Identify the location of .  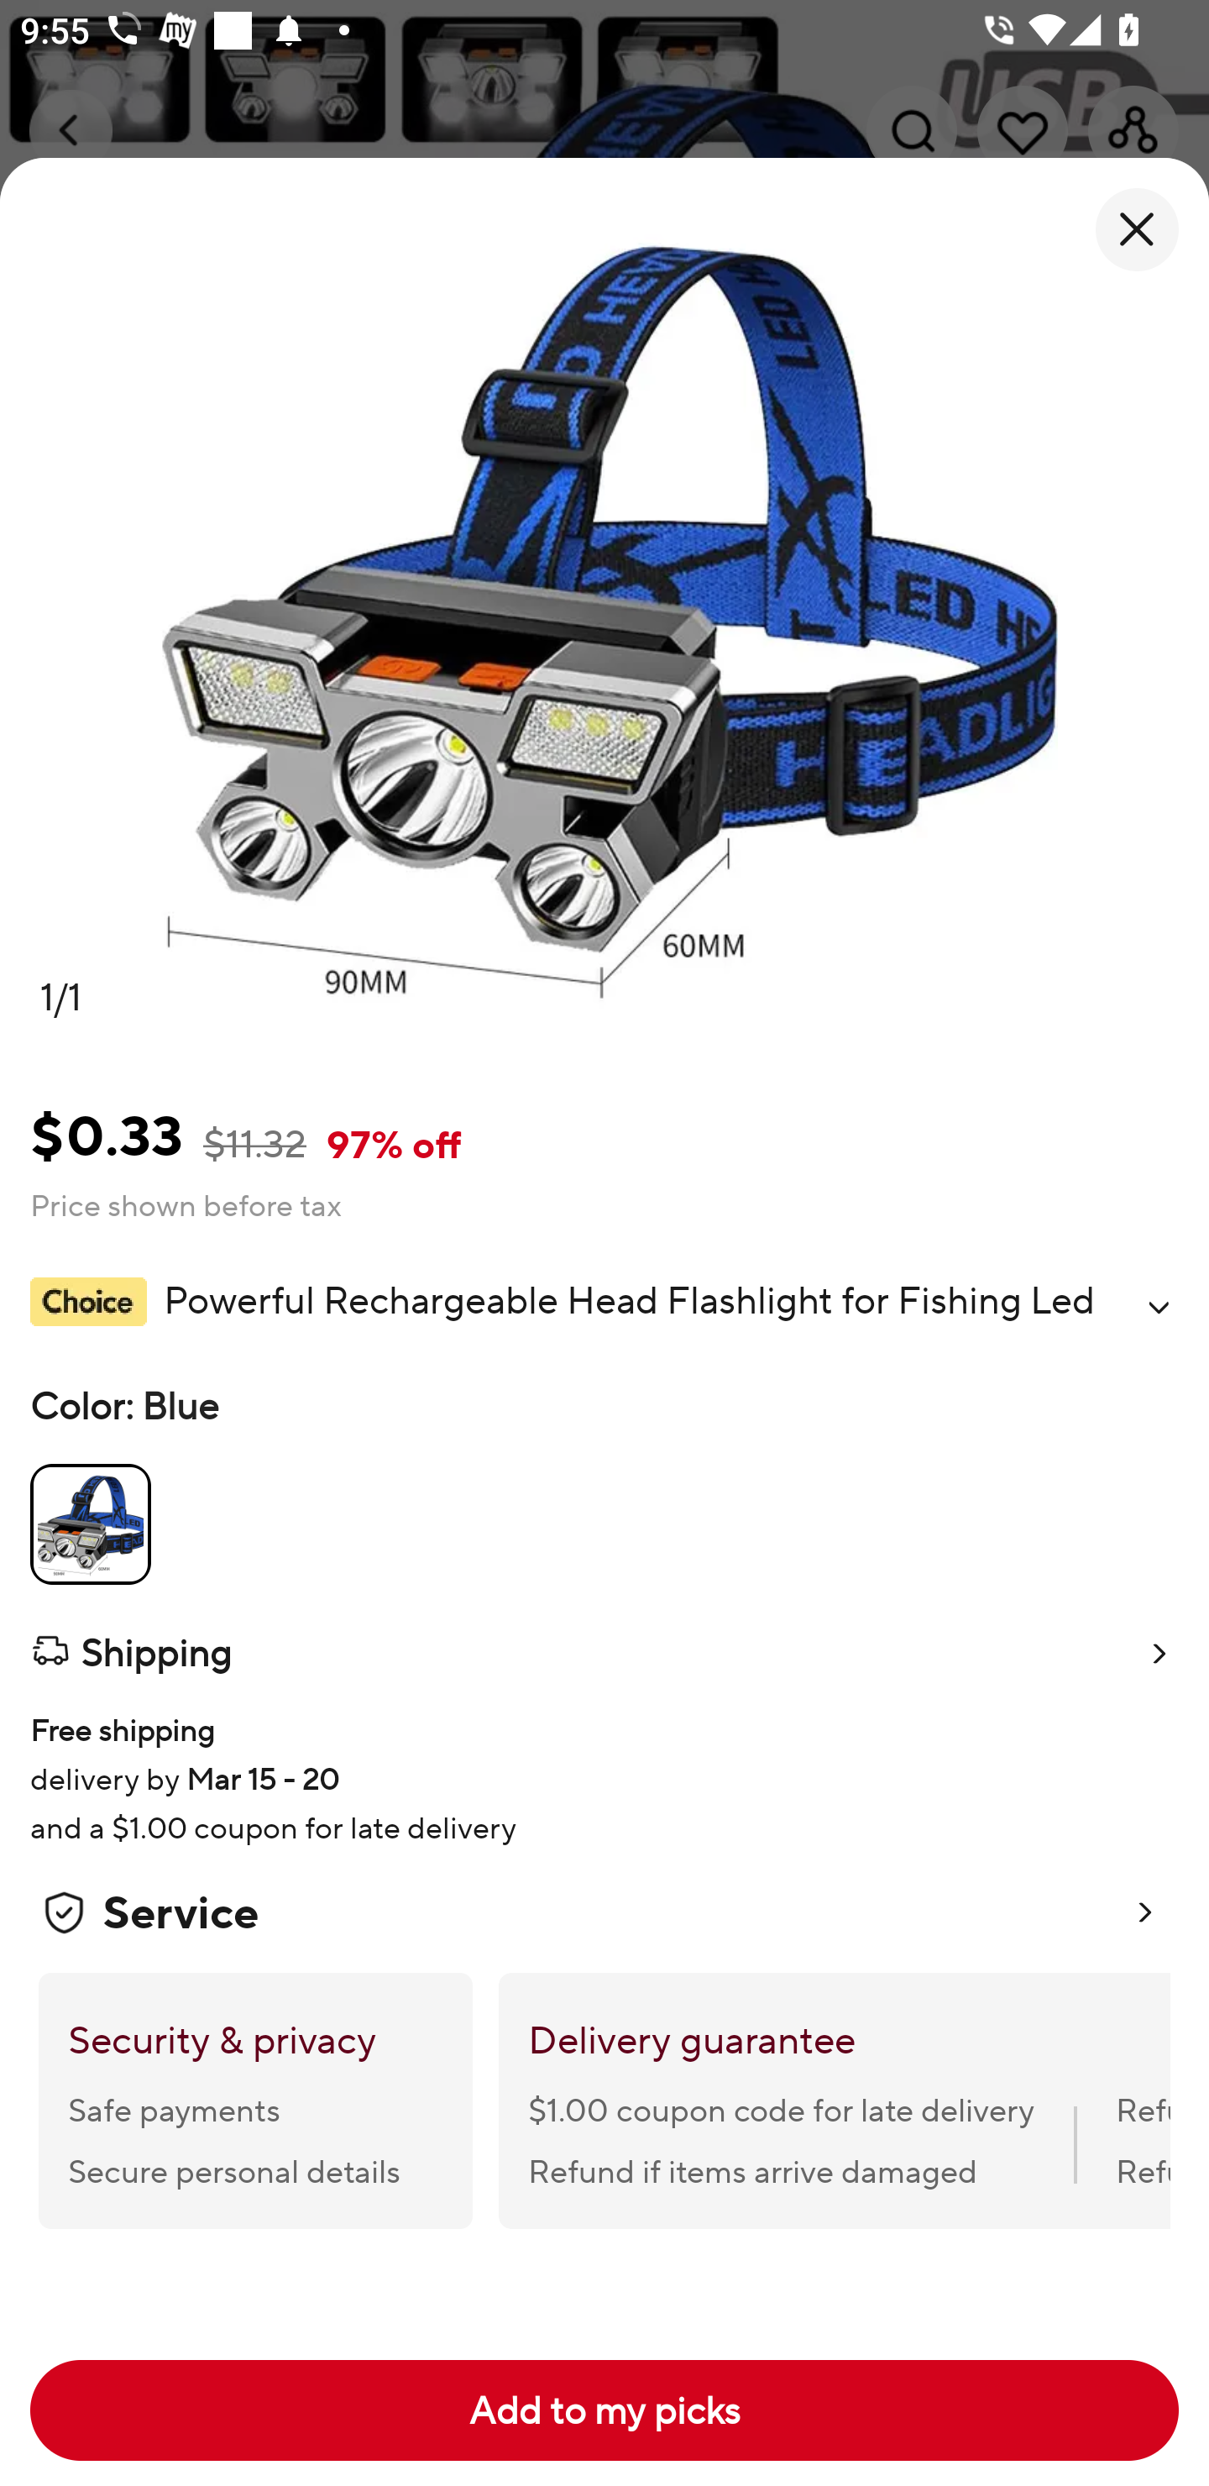
(1159, 1307).